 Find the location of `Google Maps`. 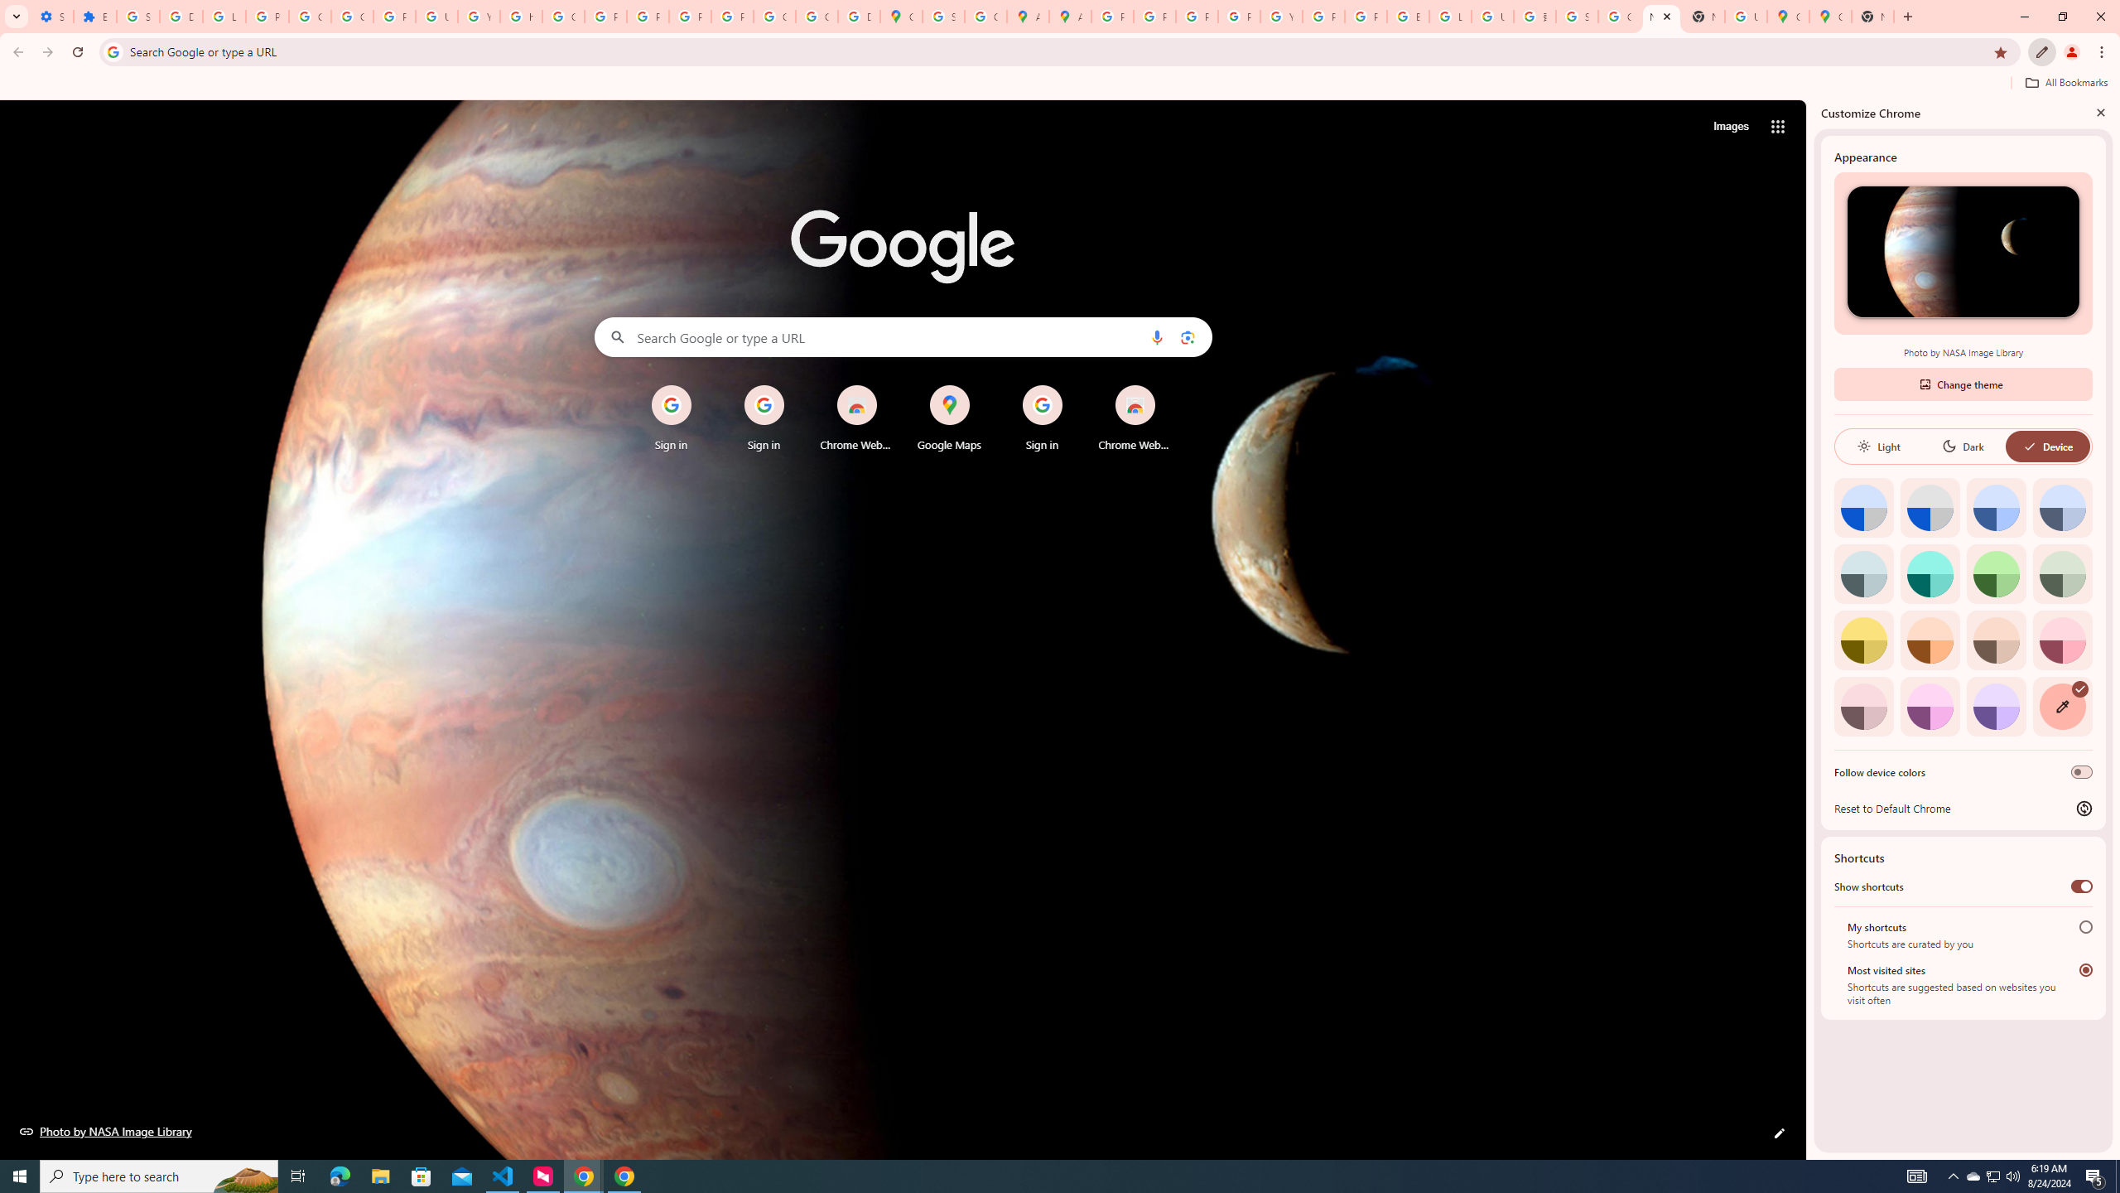

Google Maps is located at coordinates (949, 418).